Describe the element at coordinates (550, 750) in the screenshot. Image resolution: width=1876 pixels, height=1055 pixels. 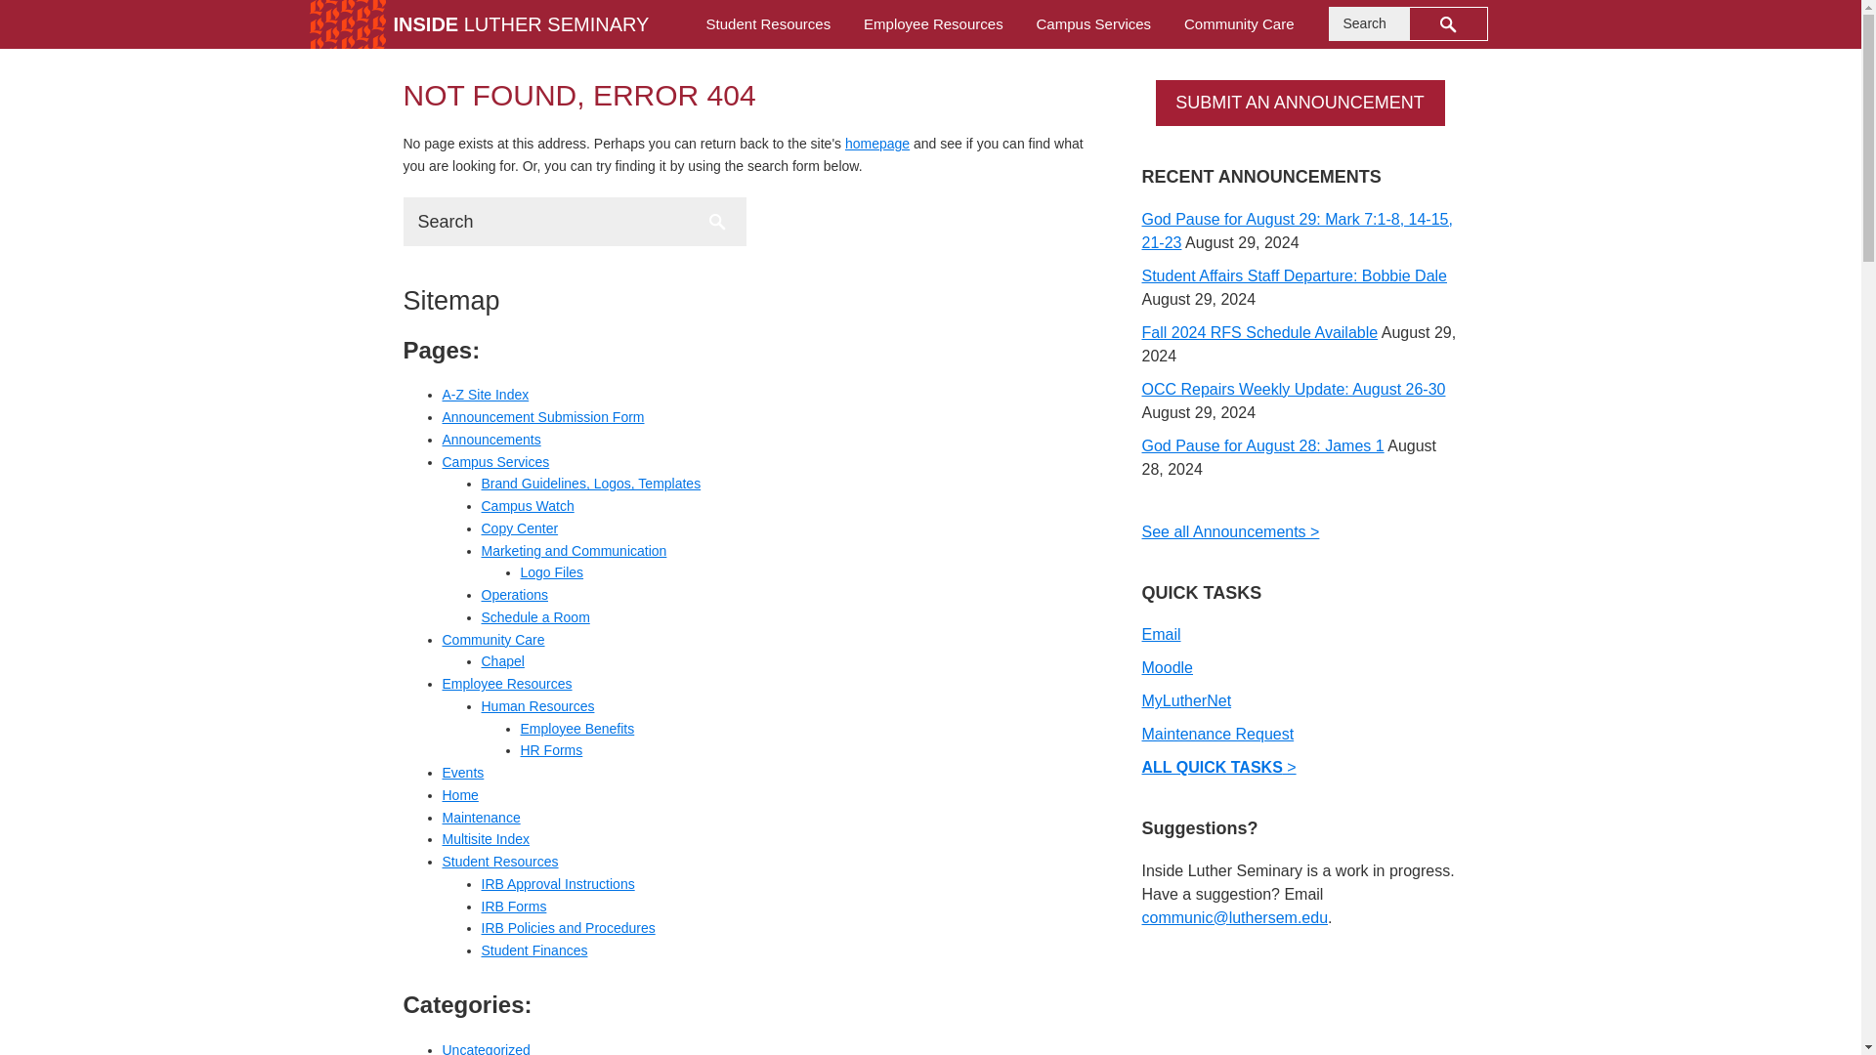
I see `HR Forms` at that location.